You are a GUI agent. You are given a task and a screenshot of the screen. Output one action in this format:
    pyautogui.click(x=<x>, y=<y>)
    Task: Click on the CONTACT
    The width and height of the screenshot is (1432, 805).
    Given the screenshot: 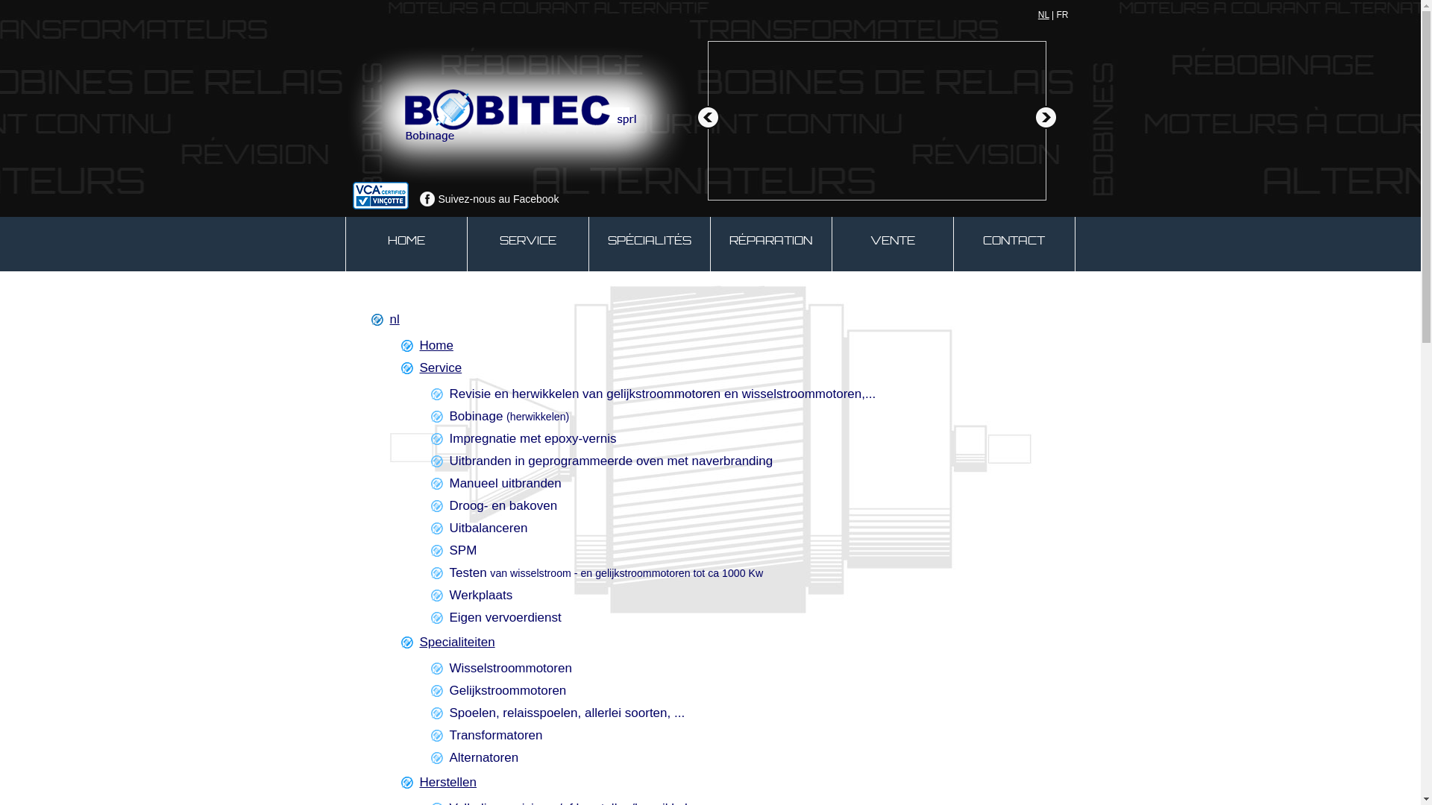 What is the action you would take?
    pyautogui.click(x=1014, y=244)
    